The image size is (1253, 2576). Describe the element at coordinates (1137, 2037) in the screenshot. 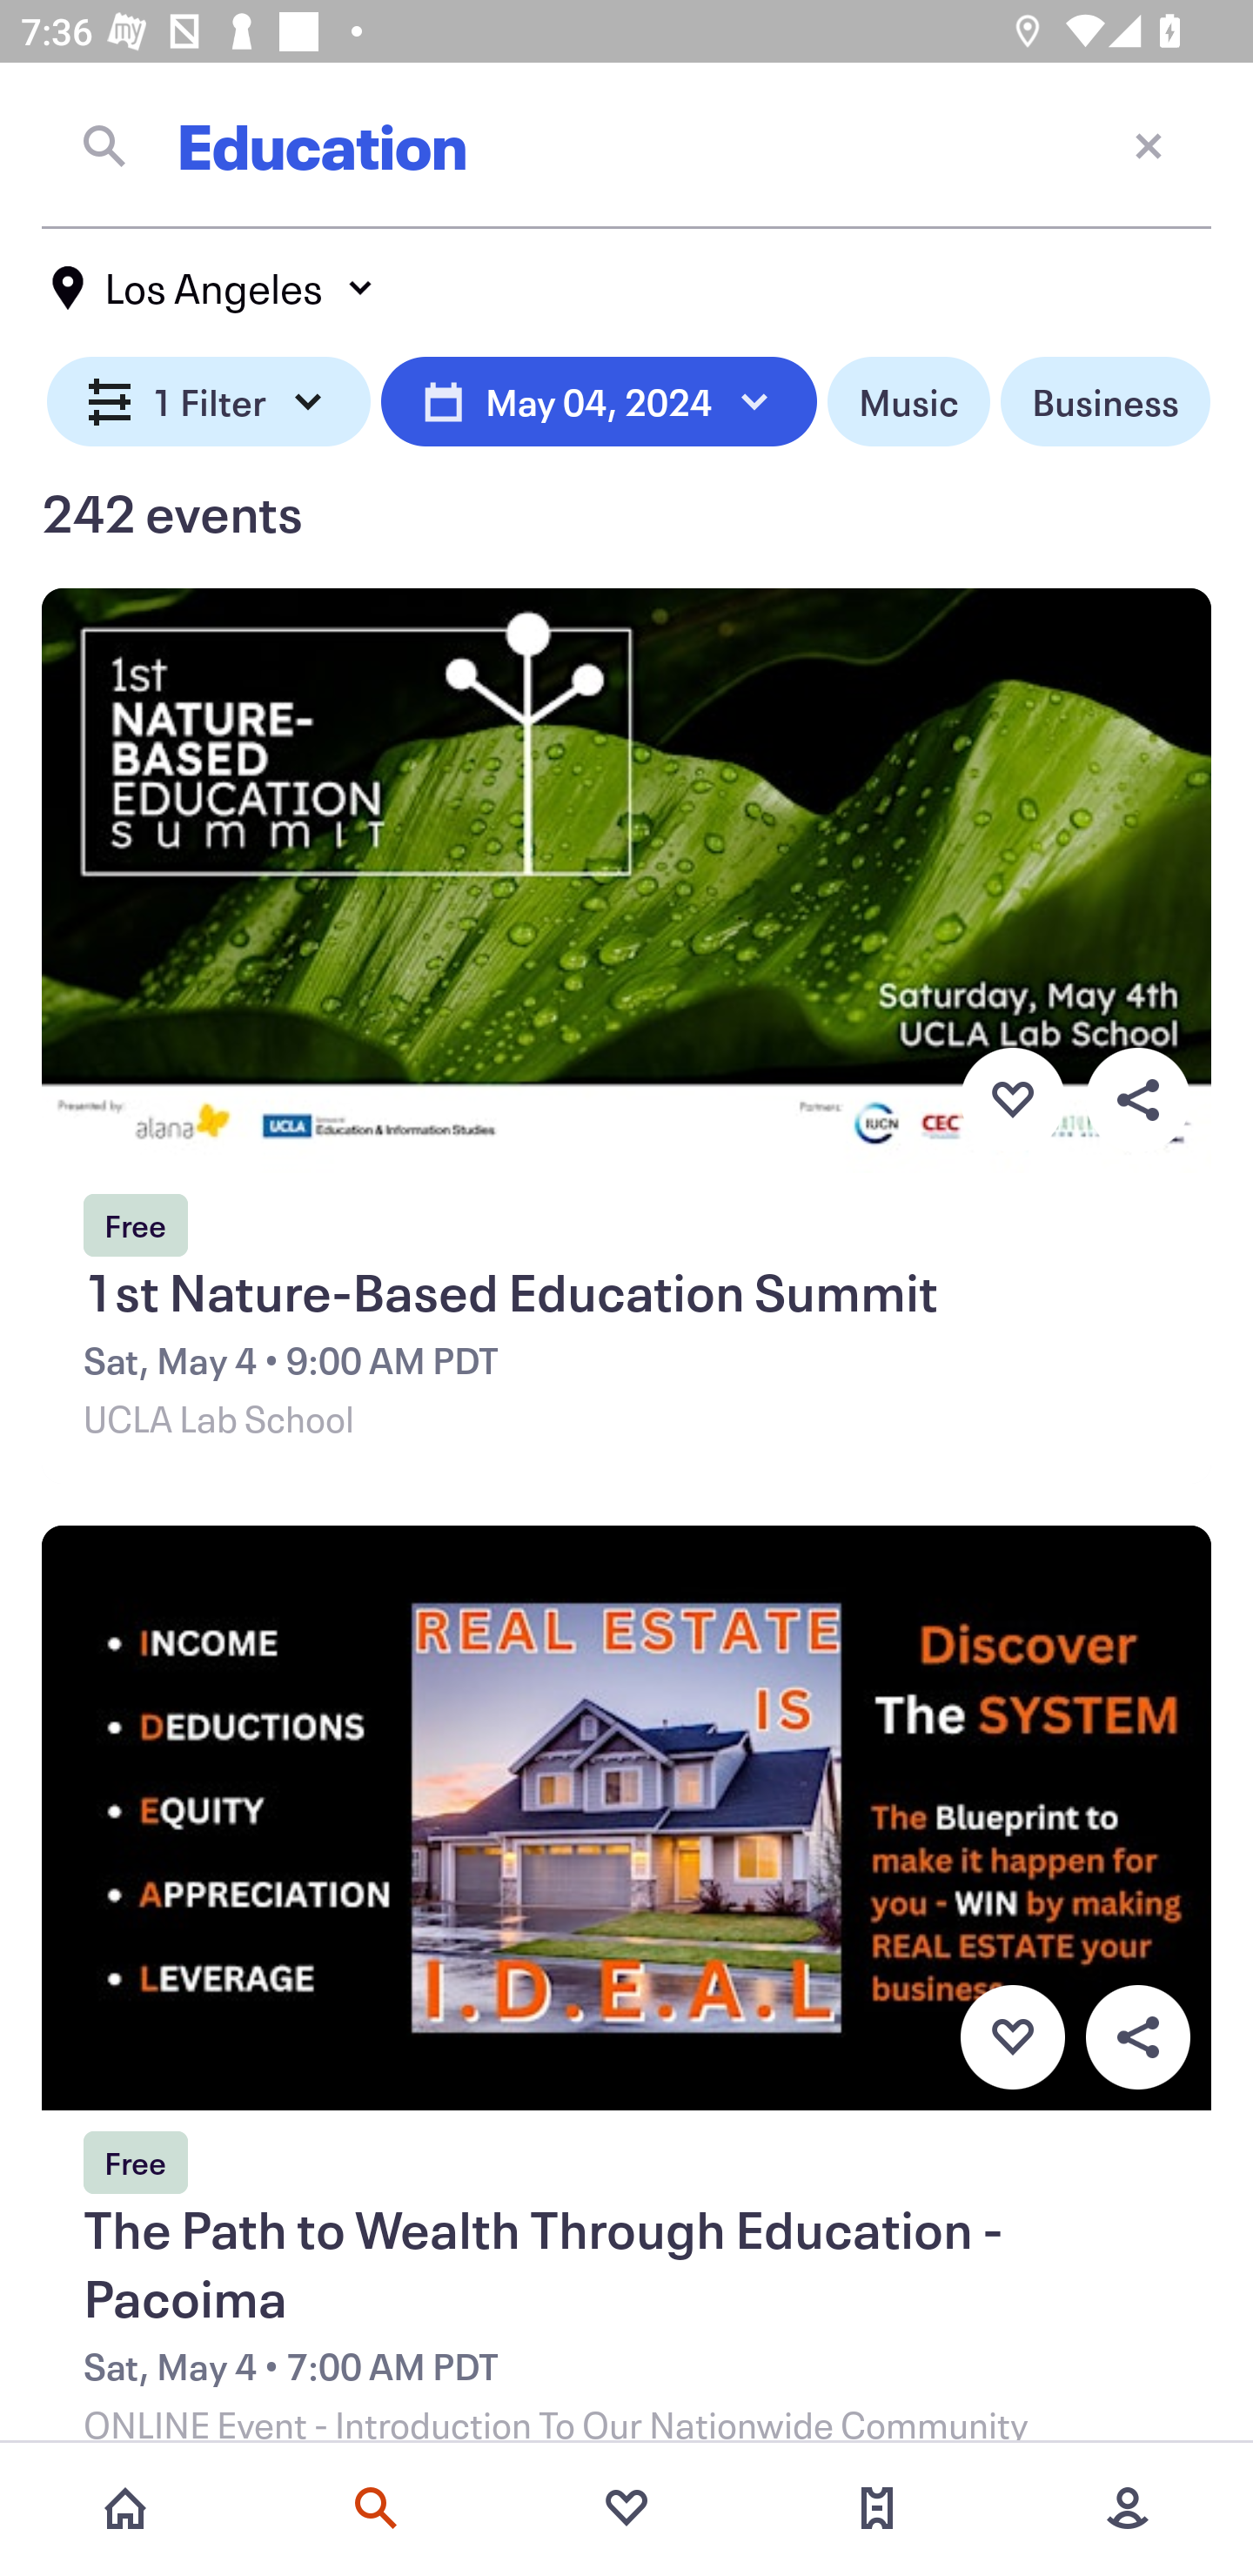

I see `Overflow menu button` at that location.